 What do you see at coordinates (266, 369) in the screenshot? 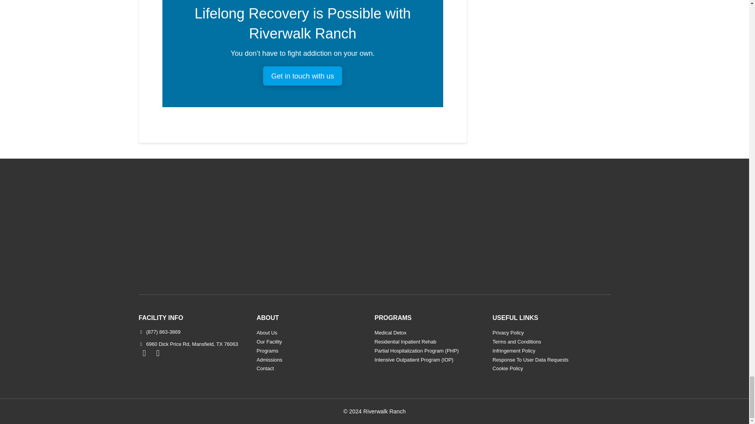
I see `Contact` at bounding box center [266, 369].